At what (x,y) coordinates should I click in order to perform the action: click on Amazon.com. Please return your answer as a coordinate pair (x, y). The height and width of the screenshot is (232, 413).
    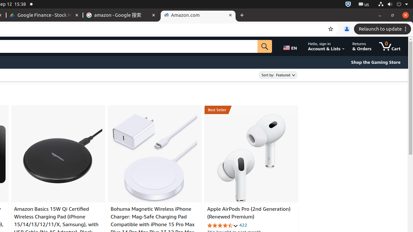
    Looking at the image, I should click on (198, 15).